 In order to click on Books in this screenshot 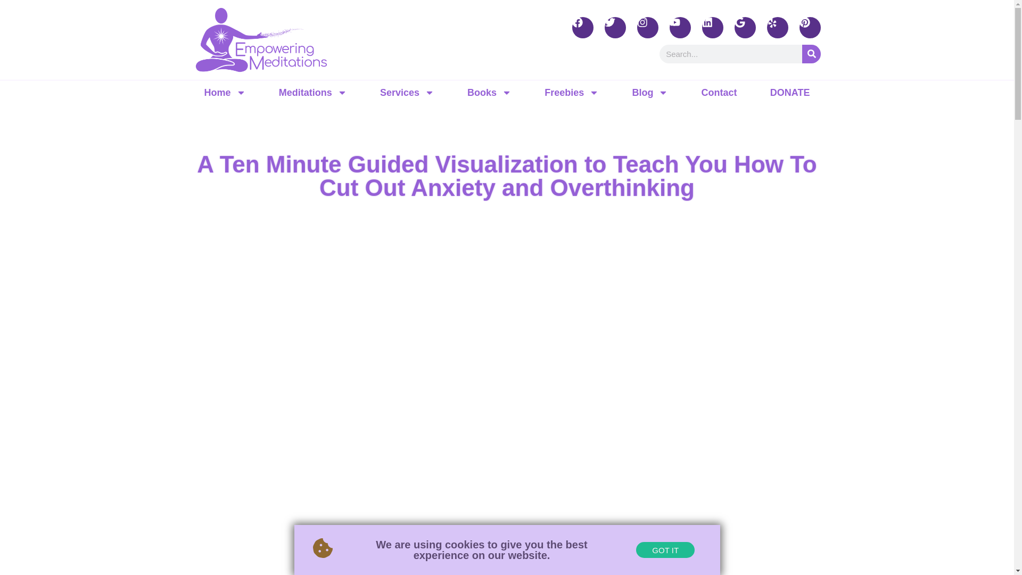, I will do `click(489, 93)`.